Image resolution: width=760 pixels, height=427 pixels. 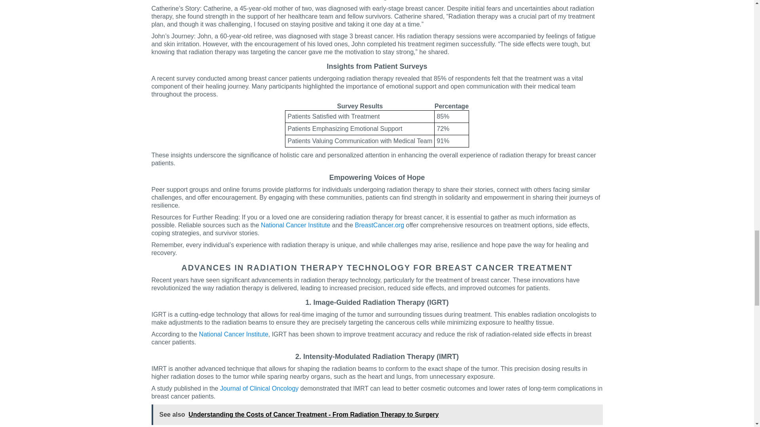 What do you see at coordinates (234, 334) in the screenshot?
I see `National Cancer Institute` at bounding box center [234, 334].